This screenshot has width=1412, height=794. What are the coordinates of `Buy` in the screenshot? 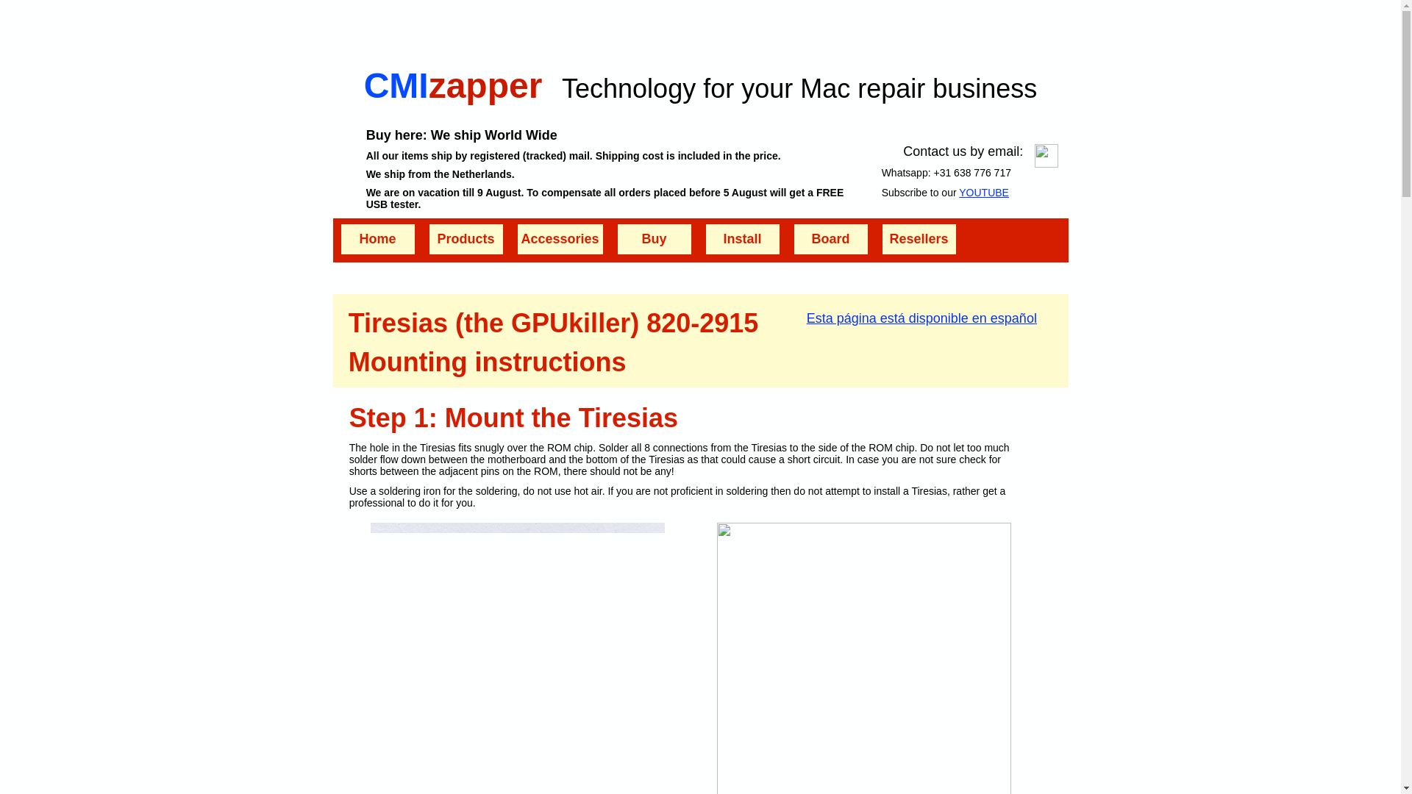 It's located at (655, 238).